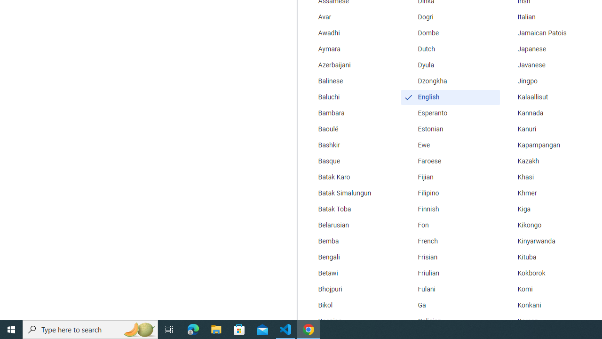 This screenshot has width=602, height=339. What do you see at coordinates (351, 81) in the screenshot?
I see `Balinese` at bounding box center [351, 81].